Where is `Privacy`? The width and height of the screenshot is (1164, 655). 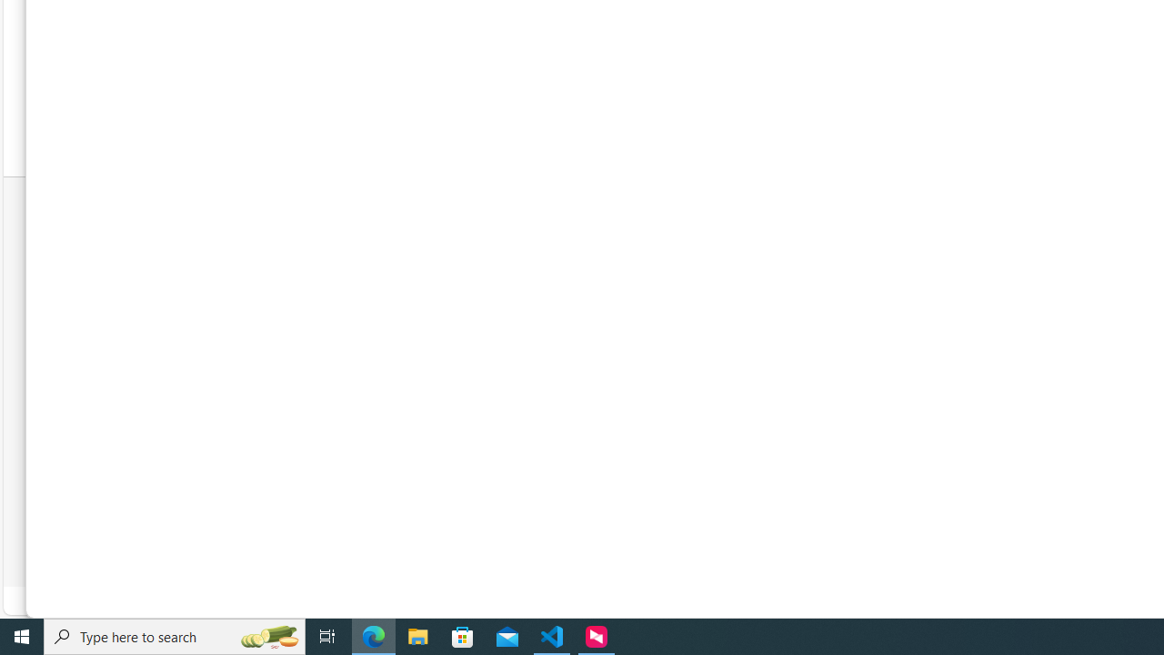
Privacy is located at coordinates (975, 544).